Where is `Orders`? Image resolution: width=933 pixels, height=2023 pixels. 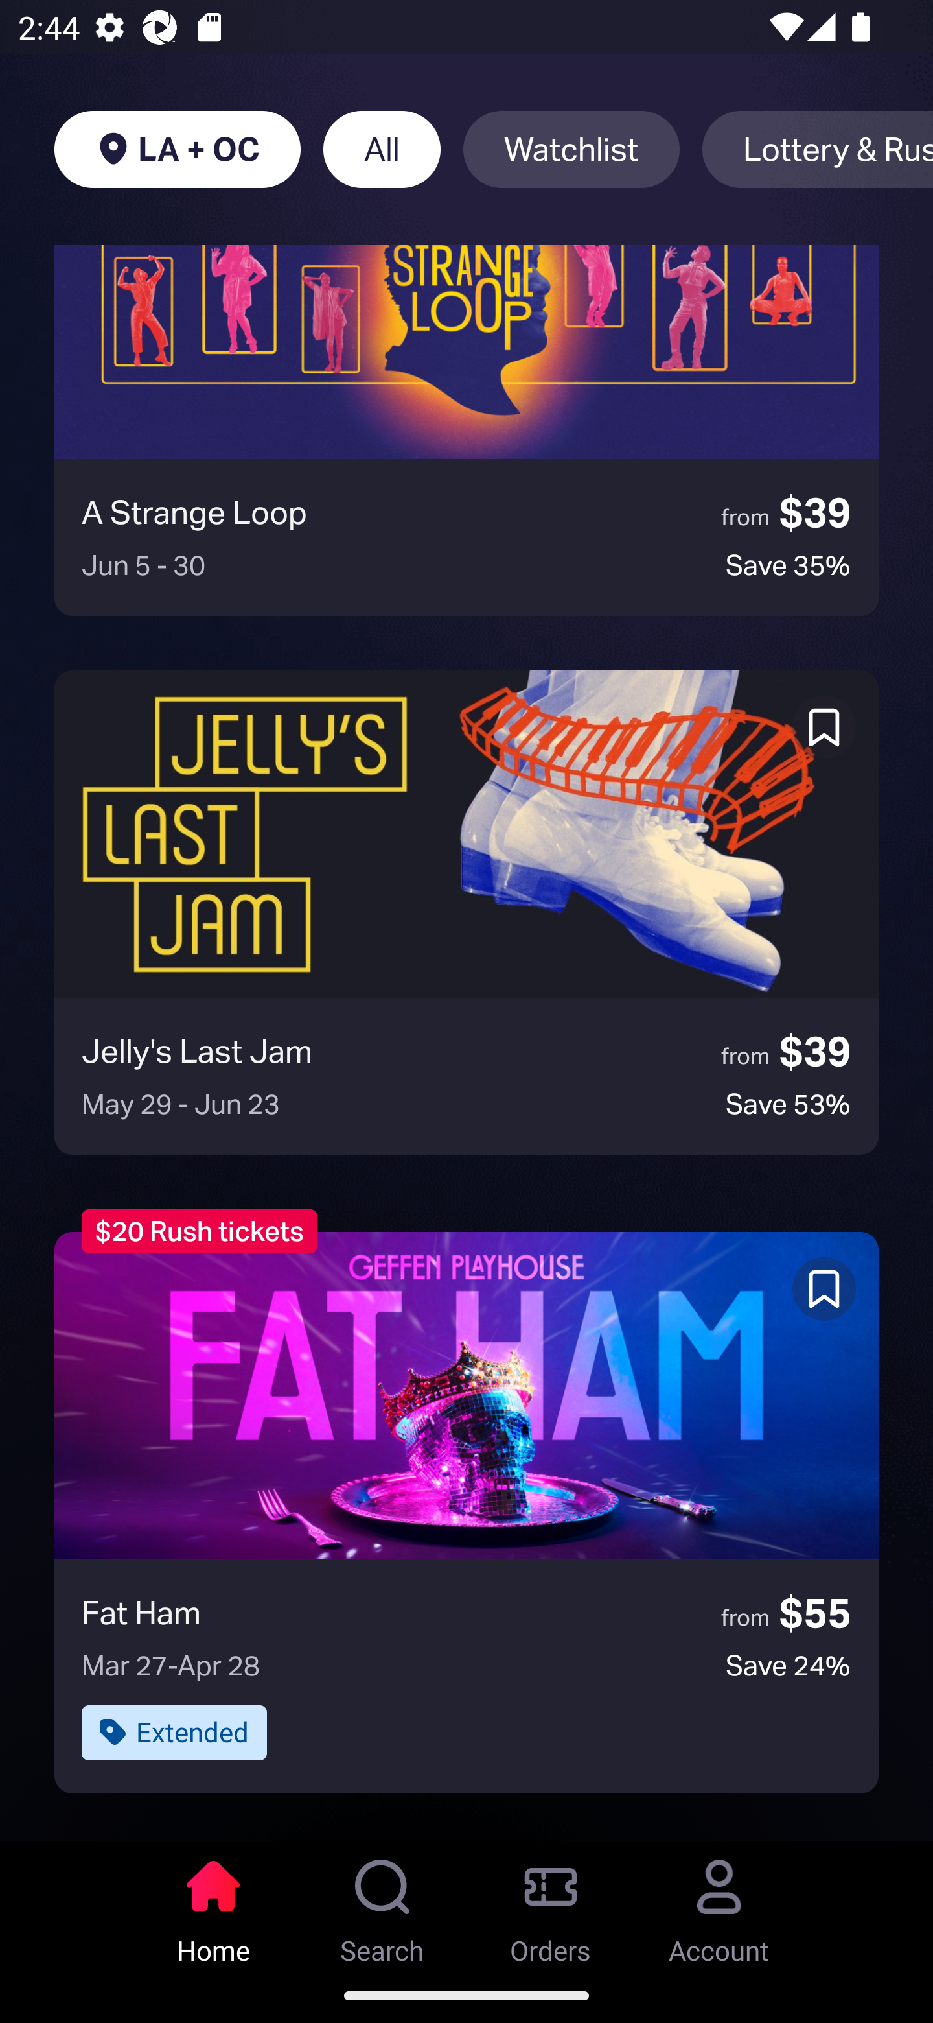 Orders is located at coordinates (551, 1904).